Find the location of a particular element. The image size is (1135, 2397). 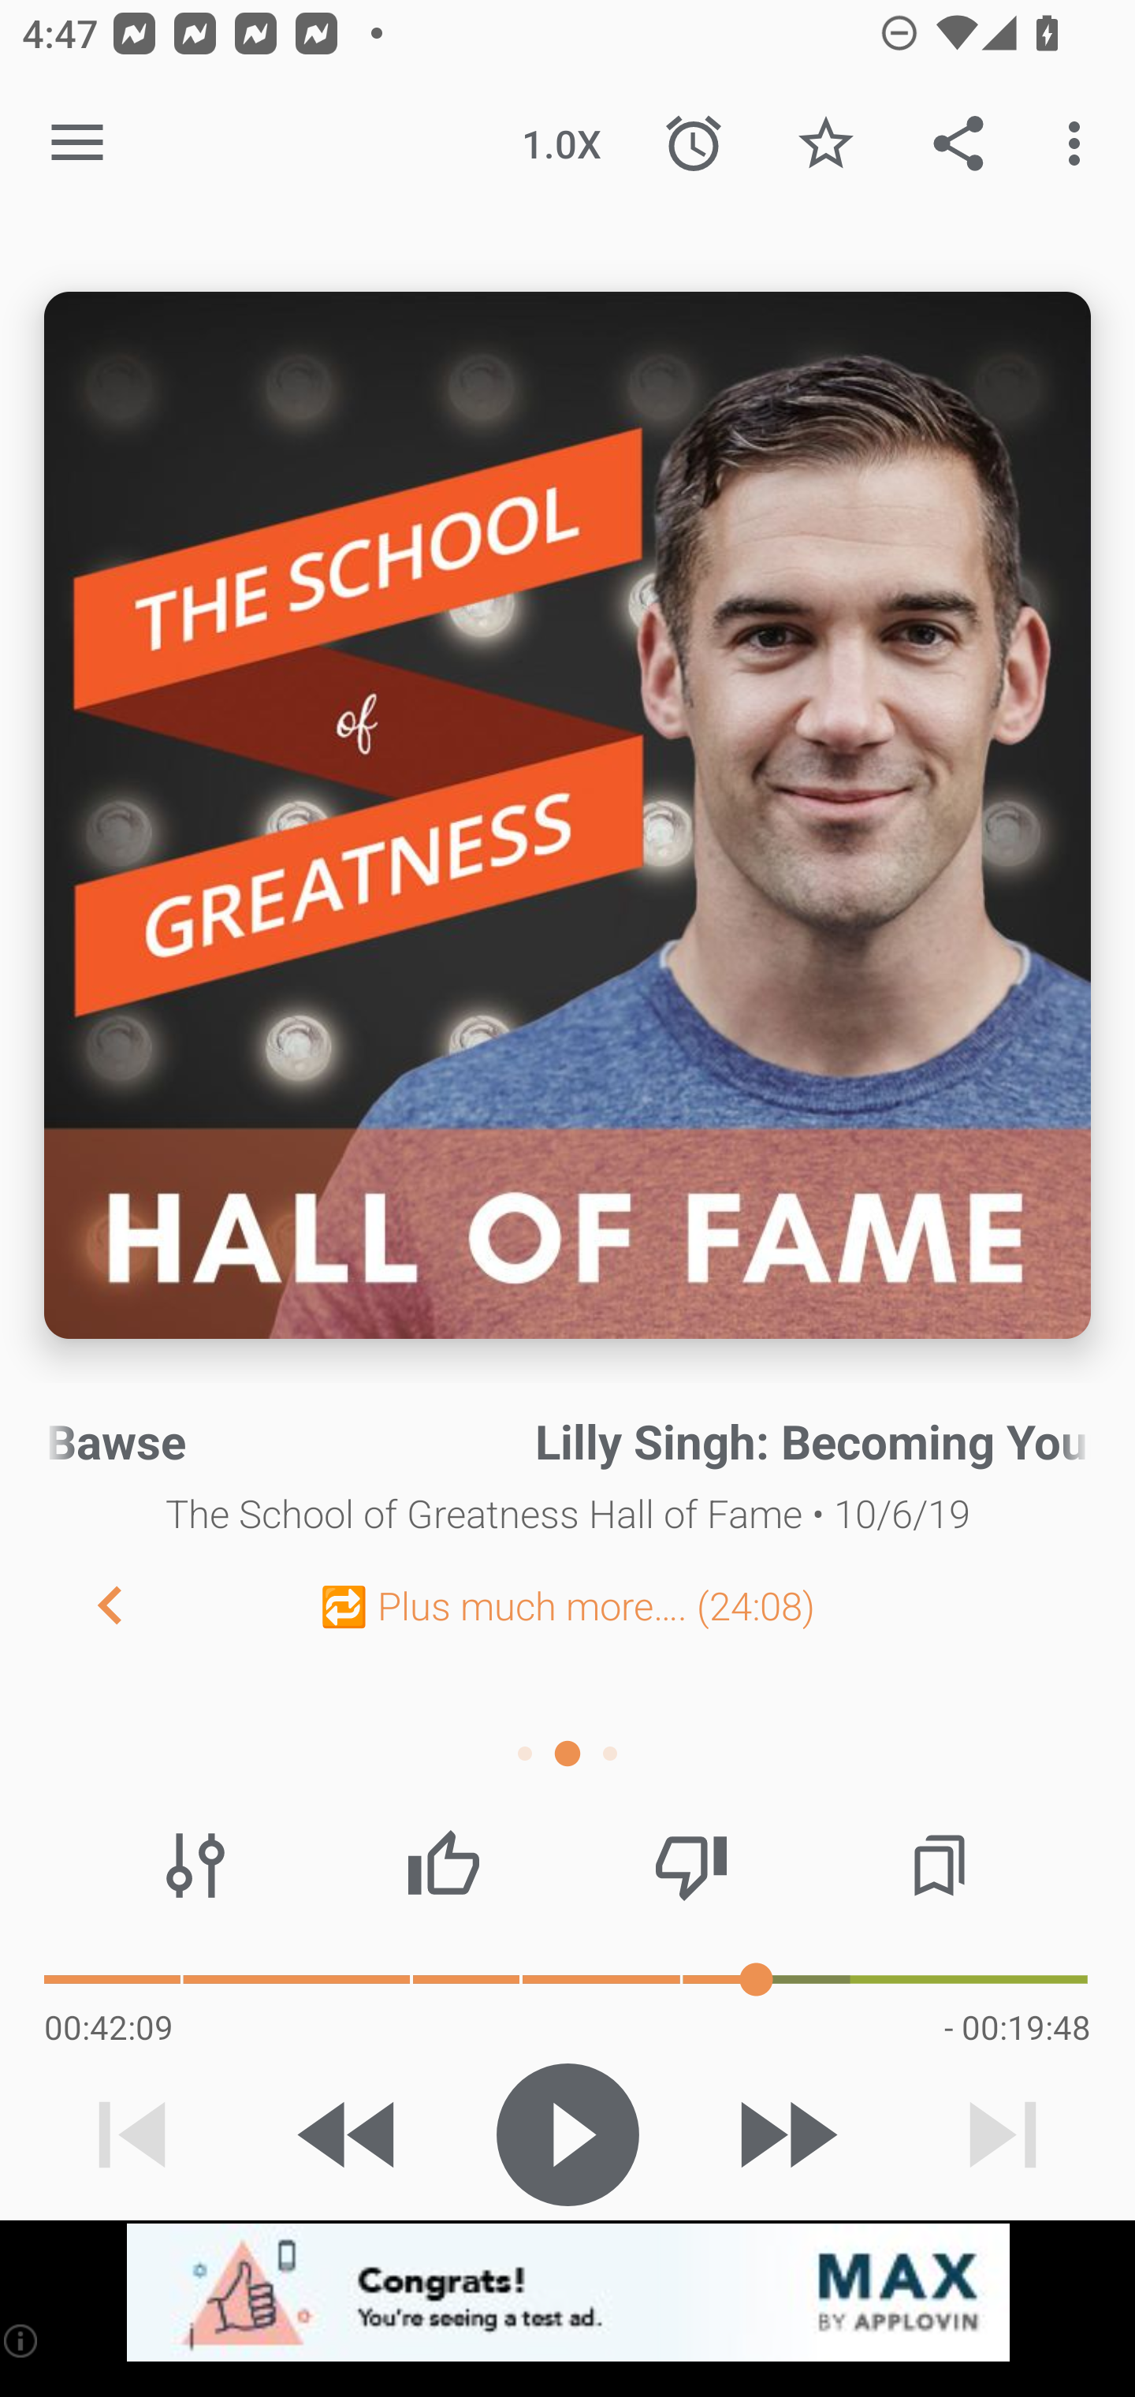

app-monetization is located at coordinates (567, 2294).